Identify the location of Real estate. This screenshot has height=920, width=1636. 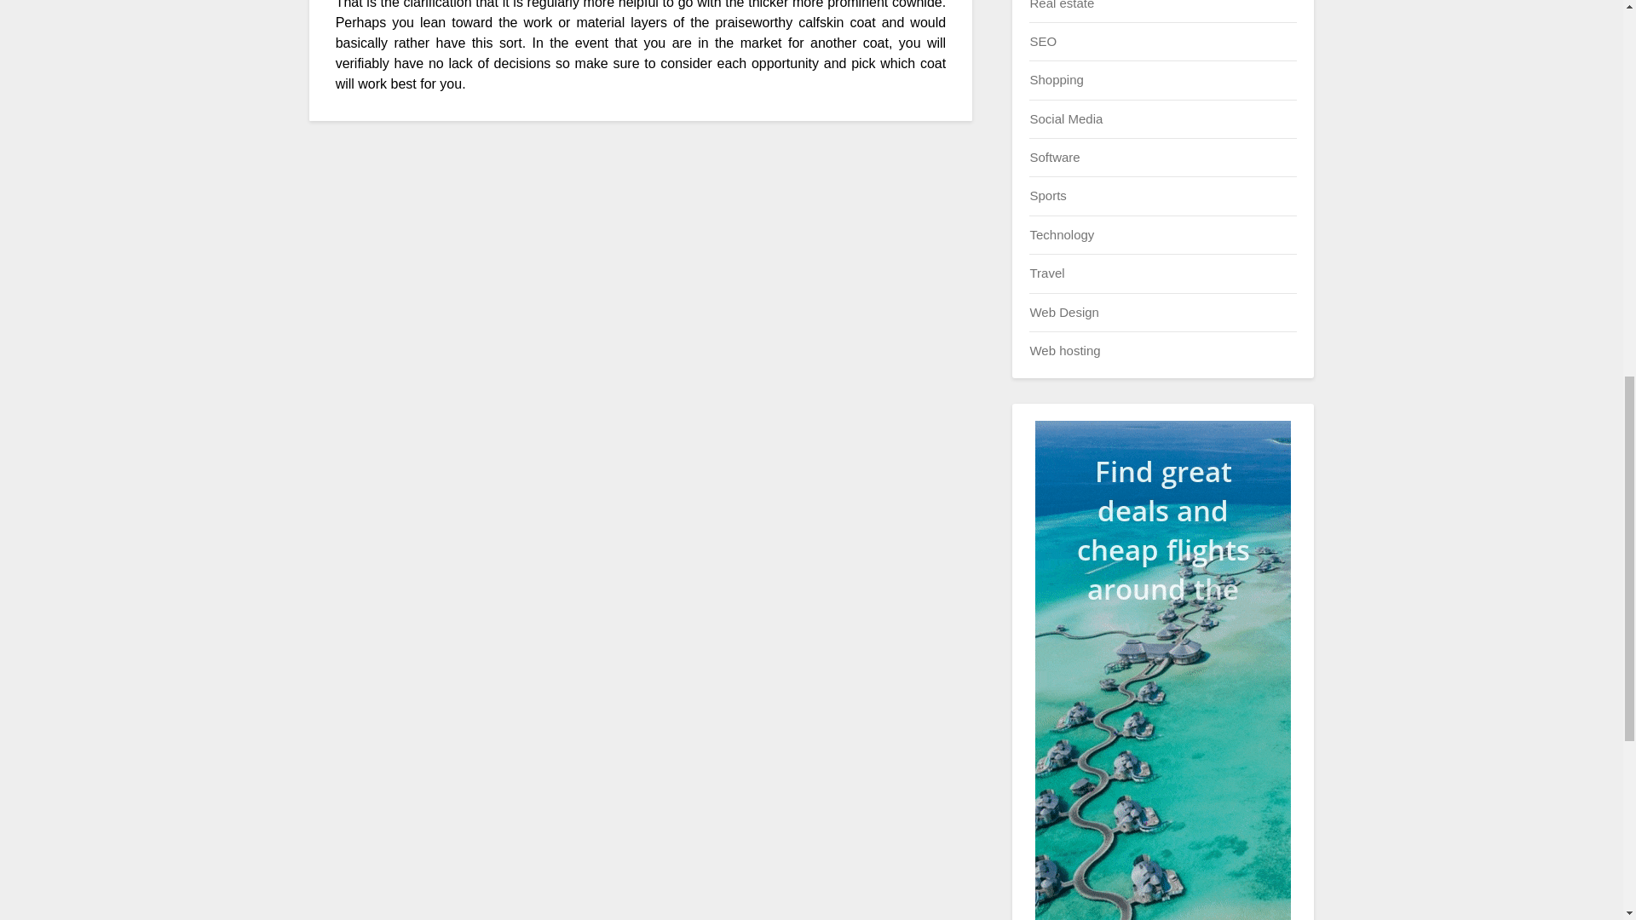
(1062, 4).